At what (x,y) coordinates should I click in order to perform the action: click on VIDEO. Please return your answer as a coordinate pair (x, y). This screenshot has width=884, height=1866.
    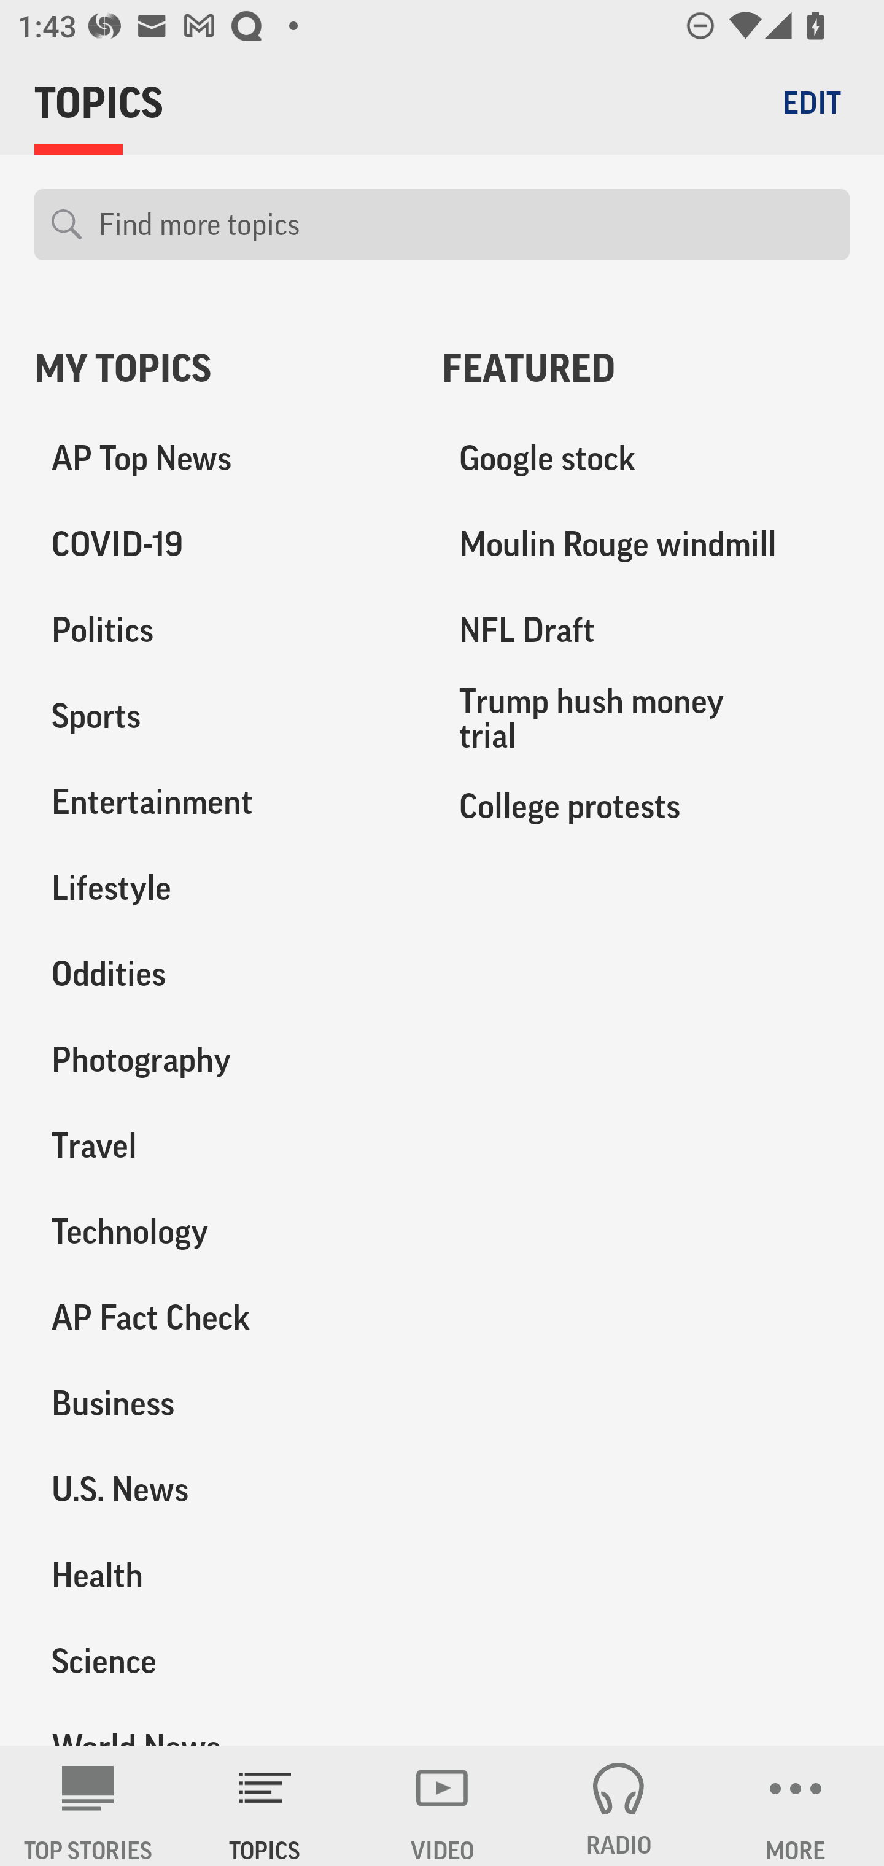
    Looking at the image, I should click on (442, 1806).